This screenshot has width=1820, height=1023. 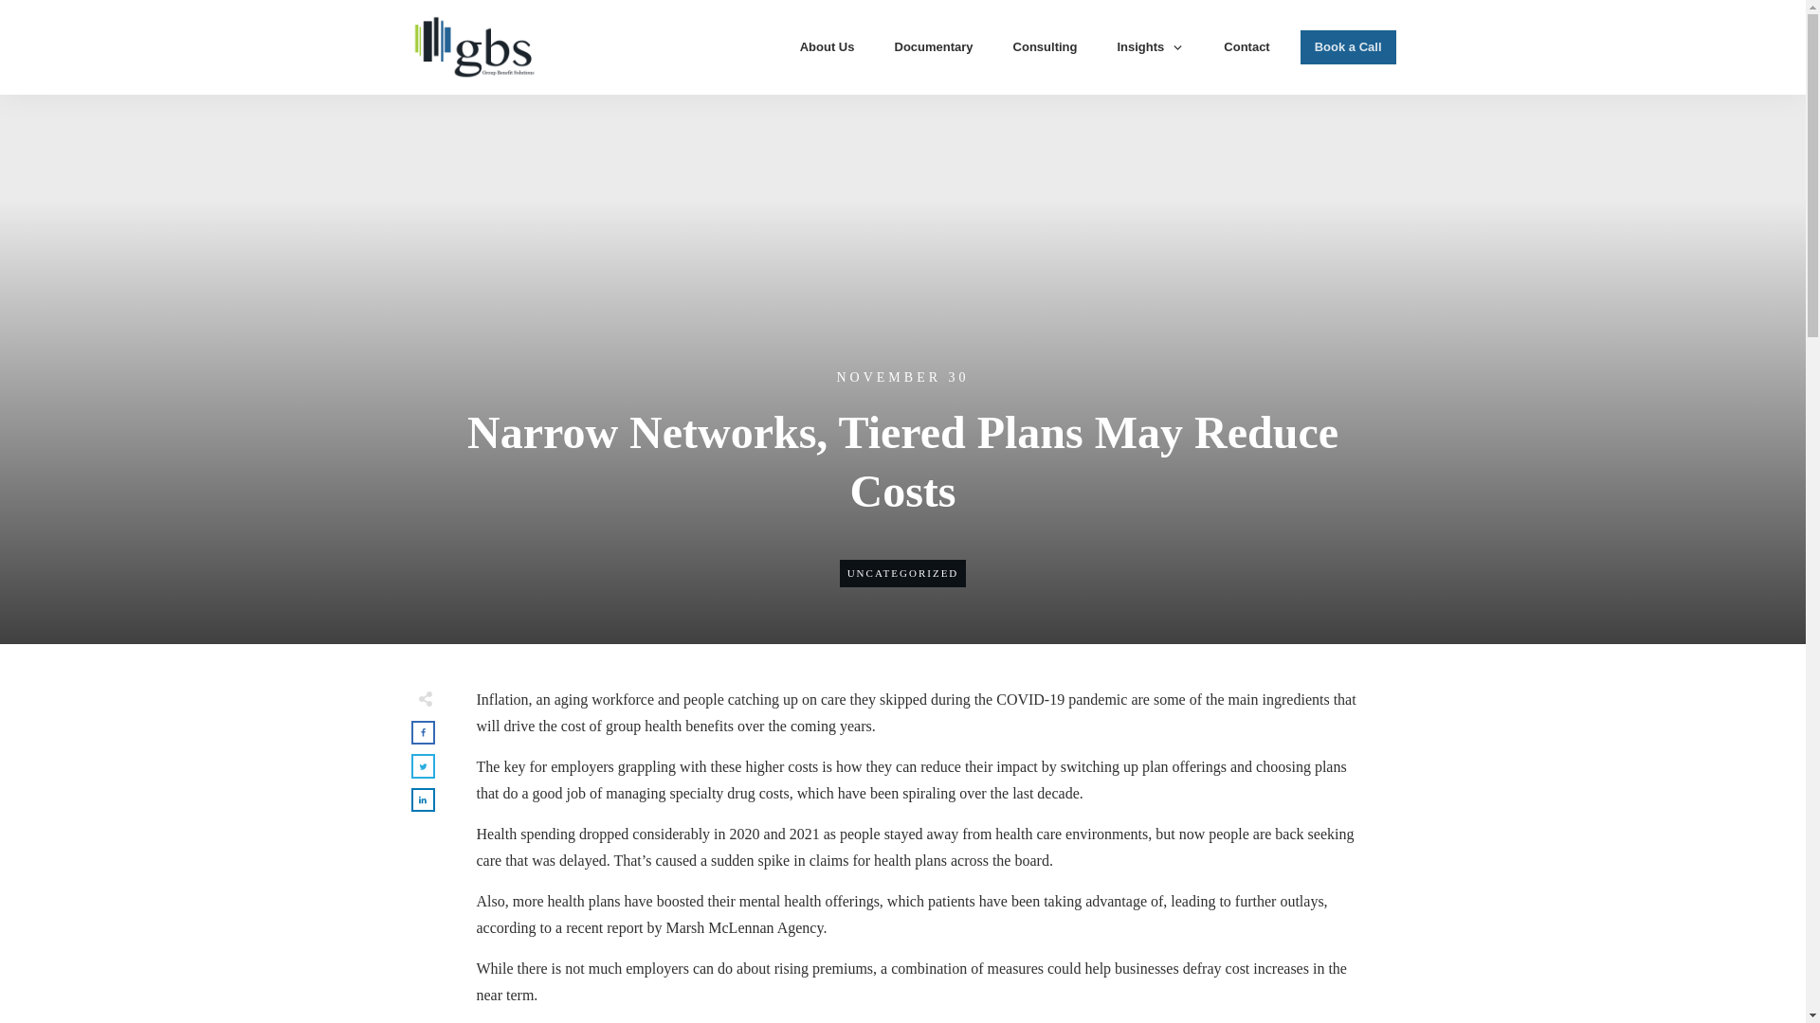 I want to click on UNCATEGORIZED, so click(x=902, y=573).